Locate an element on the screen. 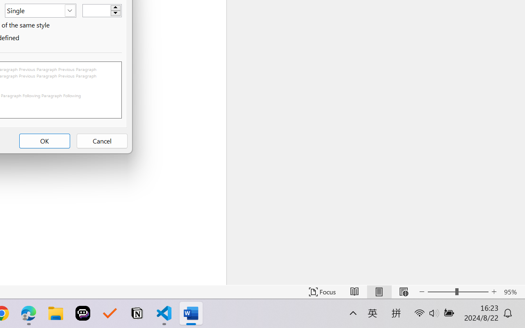 The image size is (525, 328). Zoom 95% is located at coordinates (512, 292).